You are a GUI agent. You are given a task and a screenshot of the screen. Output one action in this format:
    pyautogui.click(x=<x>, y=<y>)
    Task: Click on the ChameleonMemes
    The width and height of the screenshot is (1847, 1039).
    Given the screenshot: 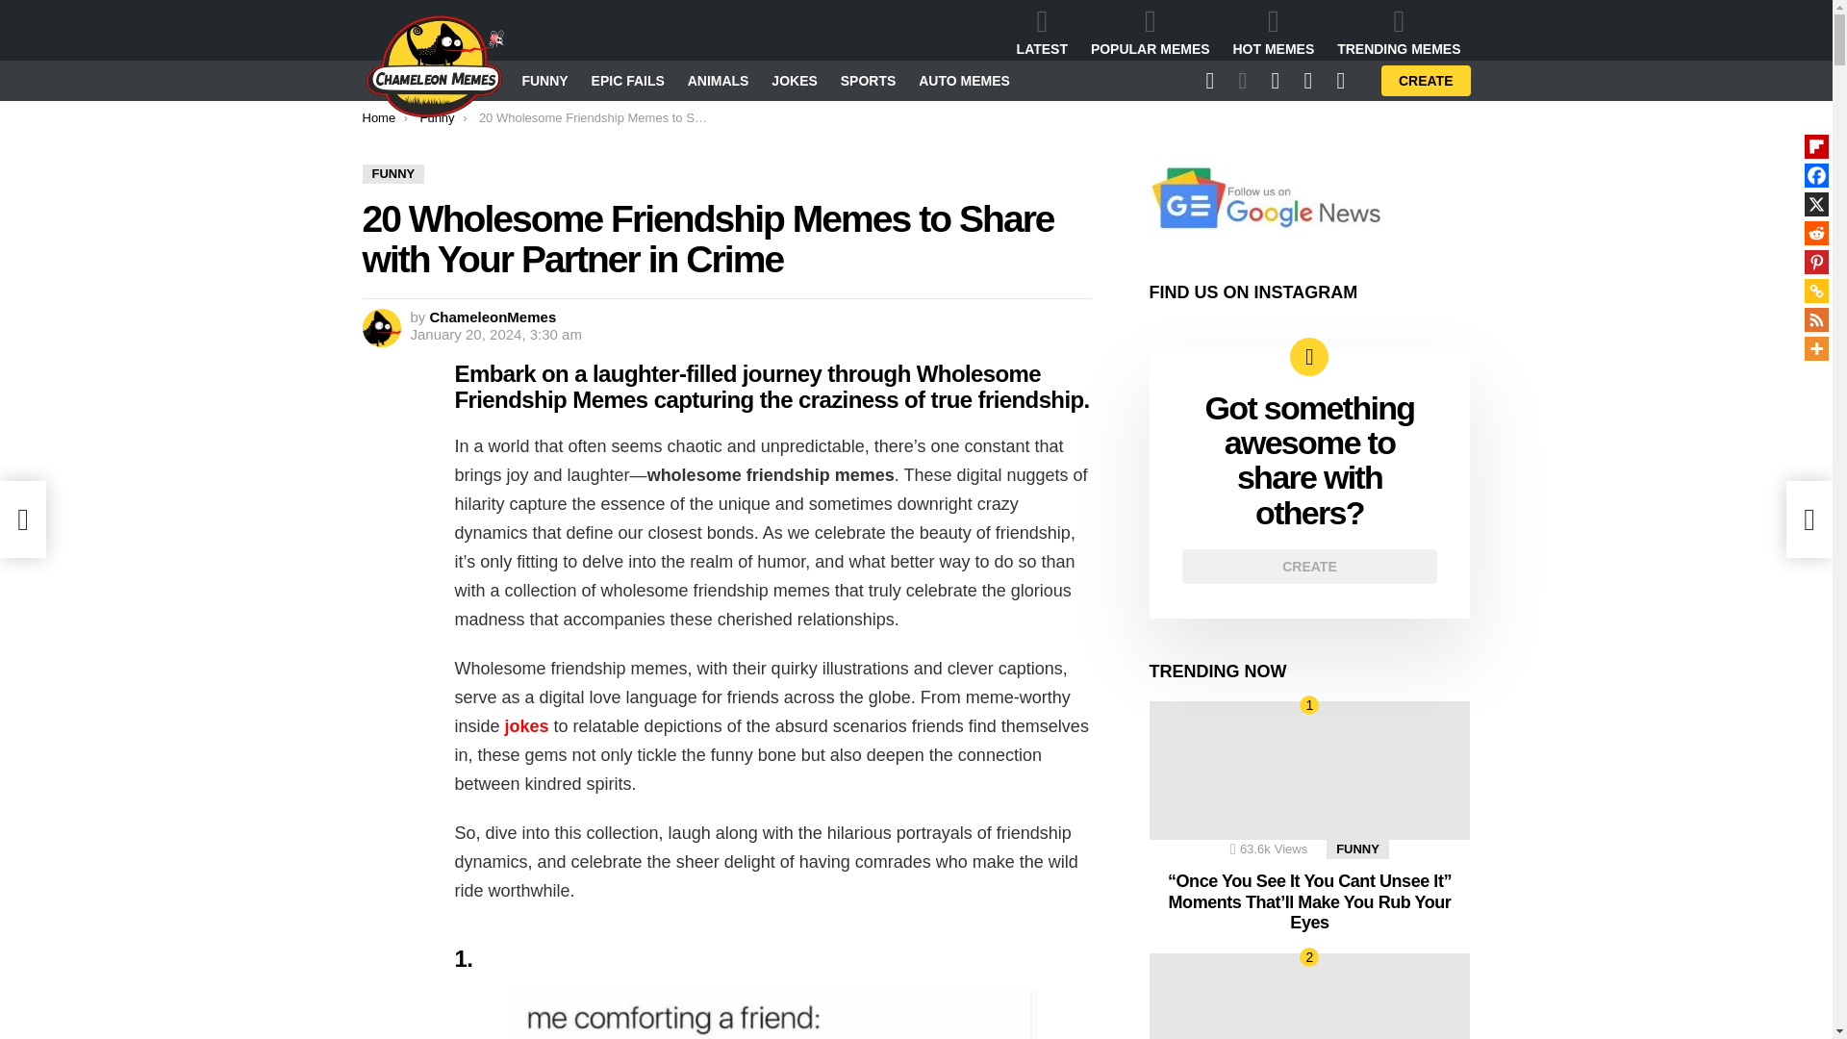 What is the action you would take?
    pyautogui.click(x=493, y=317)
    